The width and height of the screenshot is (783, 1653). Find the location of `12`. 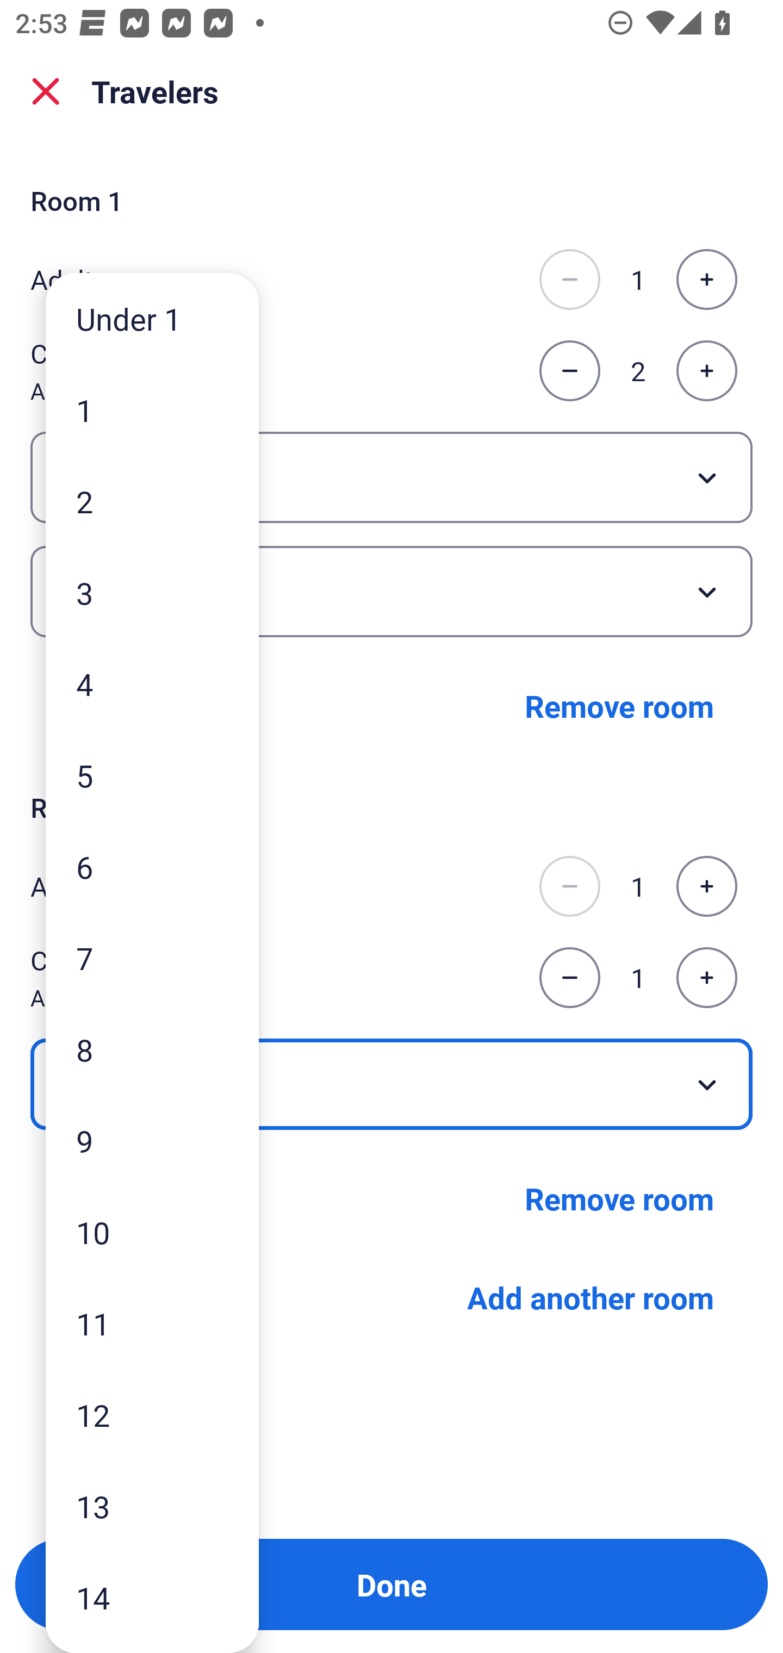

12 is located at coordinates (152, 1415).